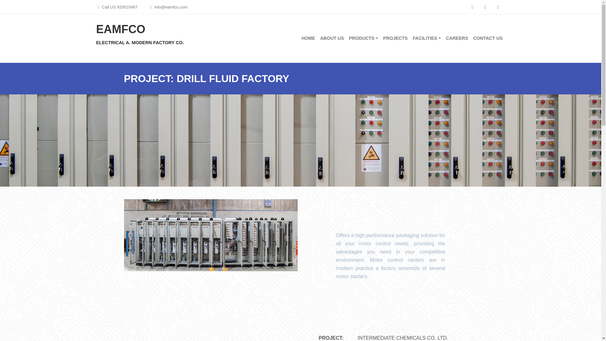 The height and width of the screenshot is (341, 606). I want to click on CAREERS, so click(457, 39).